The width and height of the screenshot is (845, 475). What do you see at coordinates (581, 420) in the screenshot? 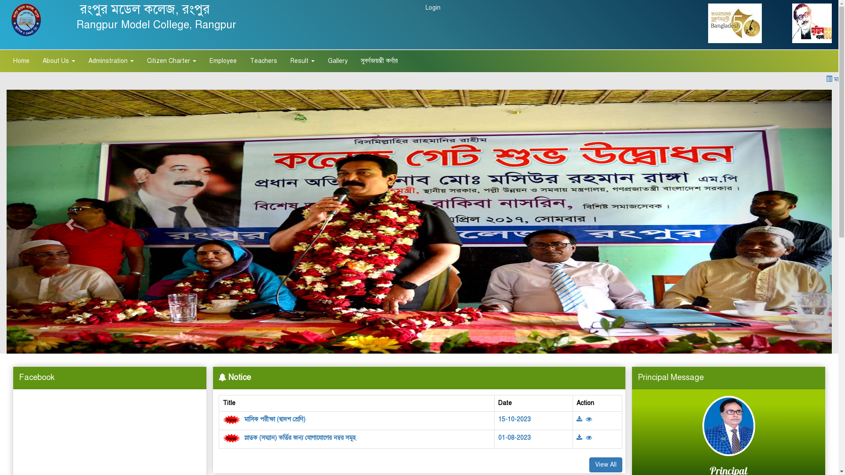
I see ` ` at bounding box center [581, 420].